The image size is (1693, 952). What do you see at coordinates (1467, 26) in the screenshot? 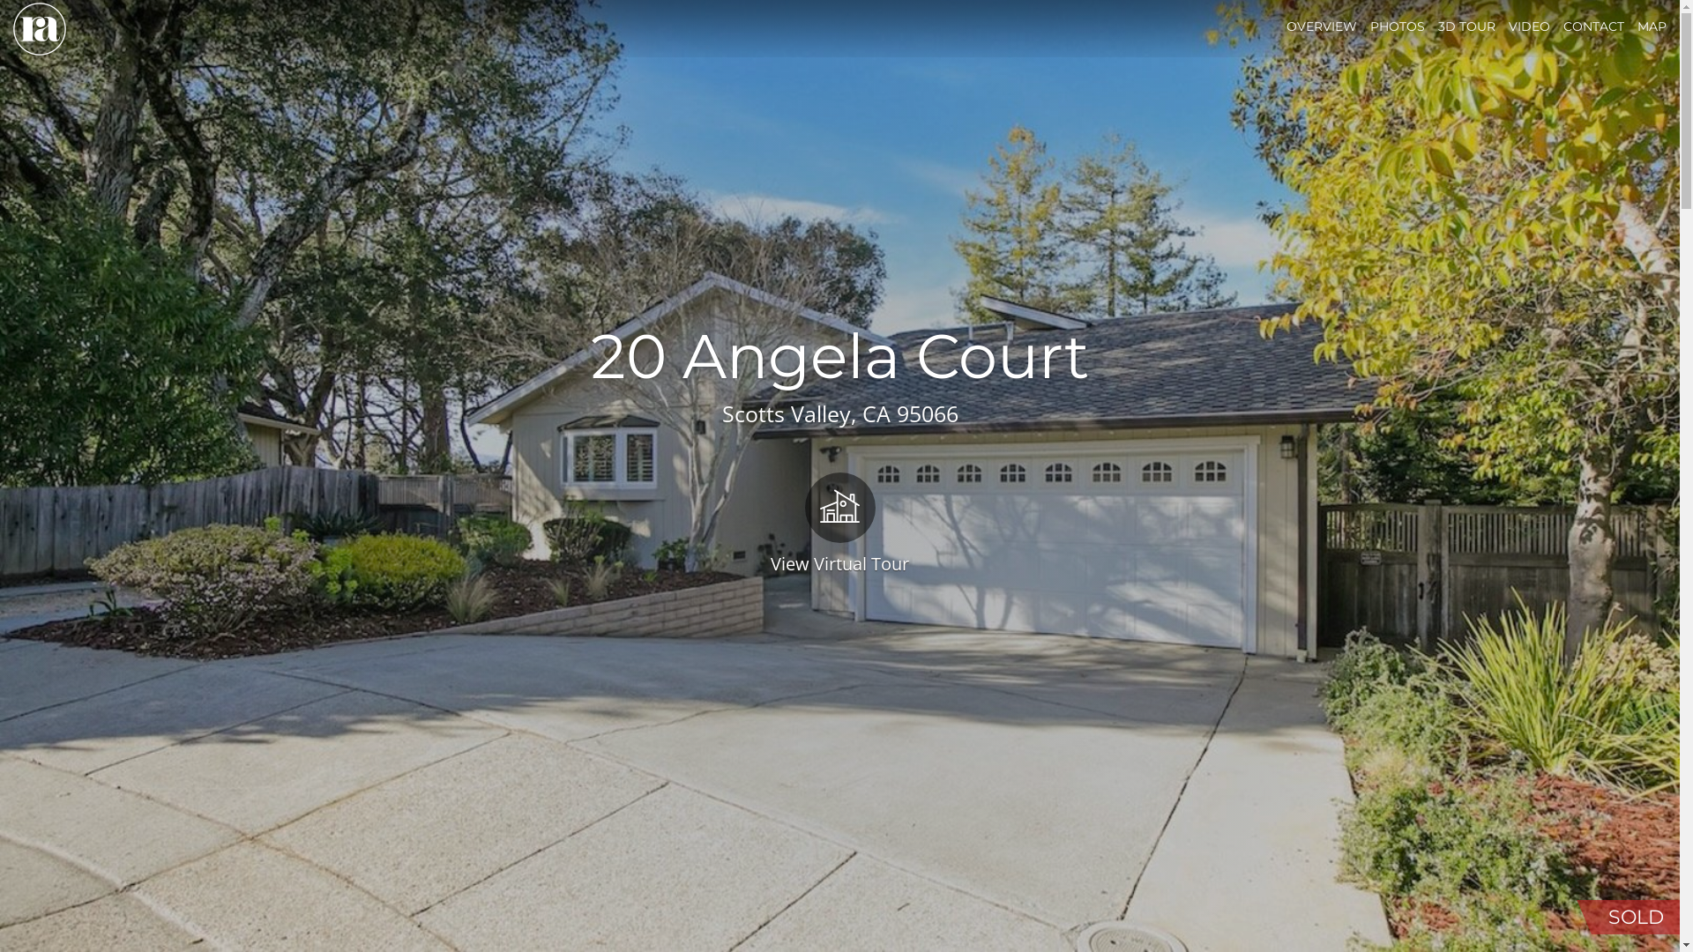
I see `3D TOUR` at bounding box center [1467, 26].